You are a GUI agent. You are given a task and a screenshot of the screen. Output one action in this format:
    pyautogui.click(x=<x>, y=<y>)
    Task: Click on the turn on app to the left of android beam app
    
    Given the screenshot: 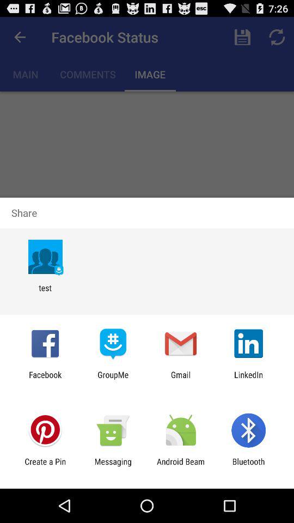 What is the action you would take?
    pyautogui.click(x=113, y=466)
    